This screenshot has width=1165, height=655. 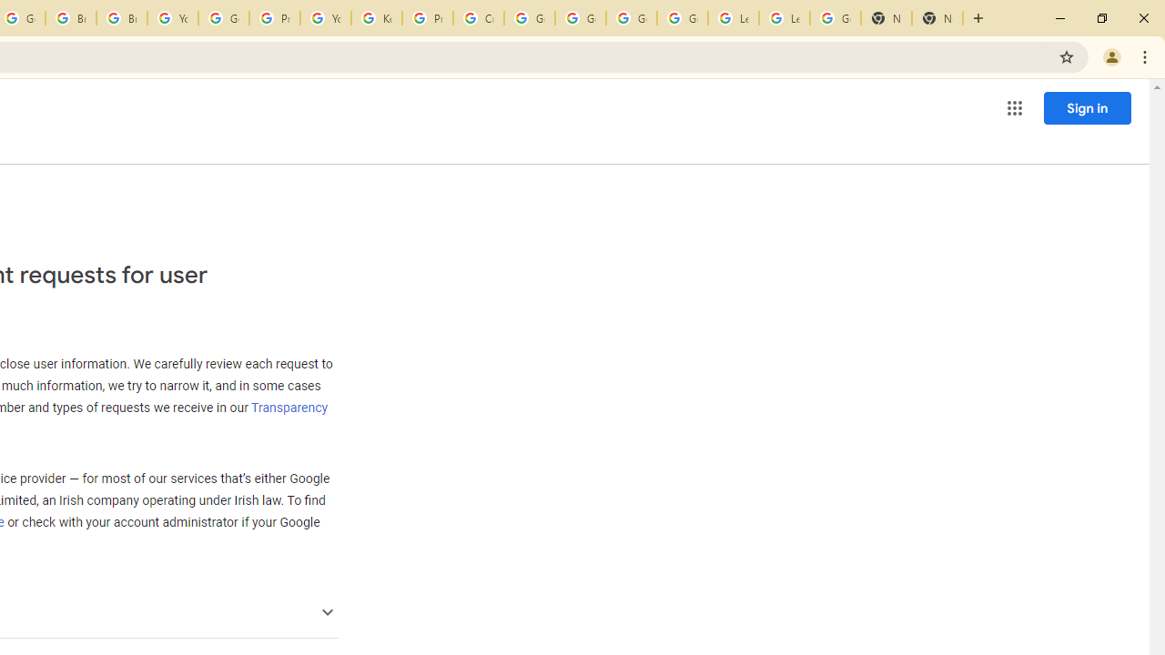 What do you see at coordinates (581, 18) in the screenshot?
I see `Google Account Help` at bounding box center [581, 18].